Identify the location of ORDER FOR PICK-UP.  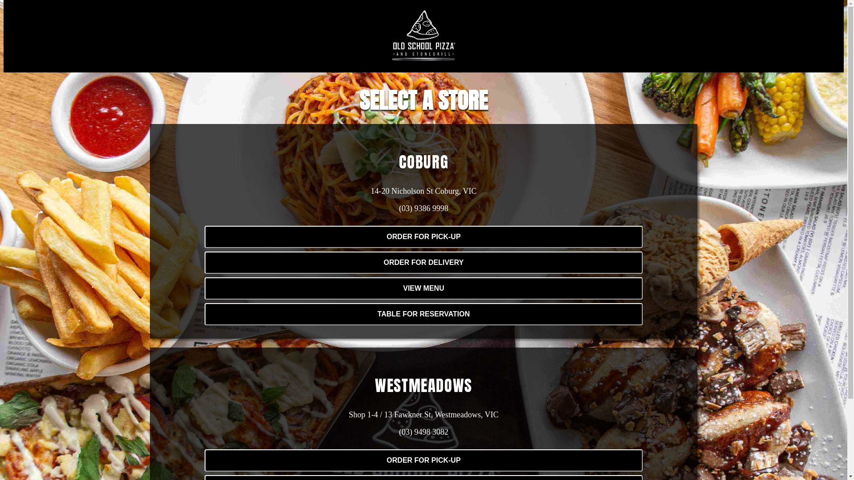
(423, 460).